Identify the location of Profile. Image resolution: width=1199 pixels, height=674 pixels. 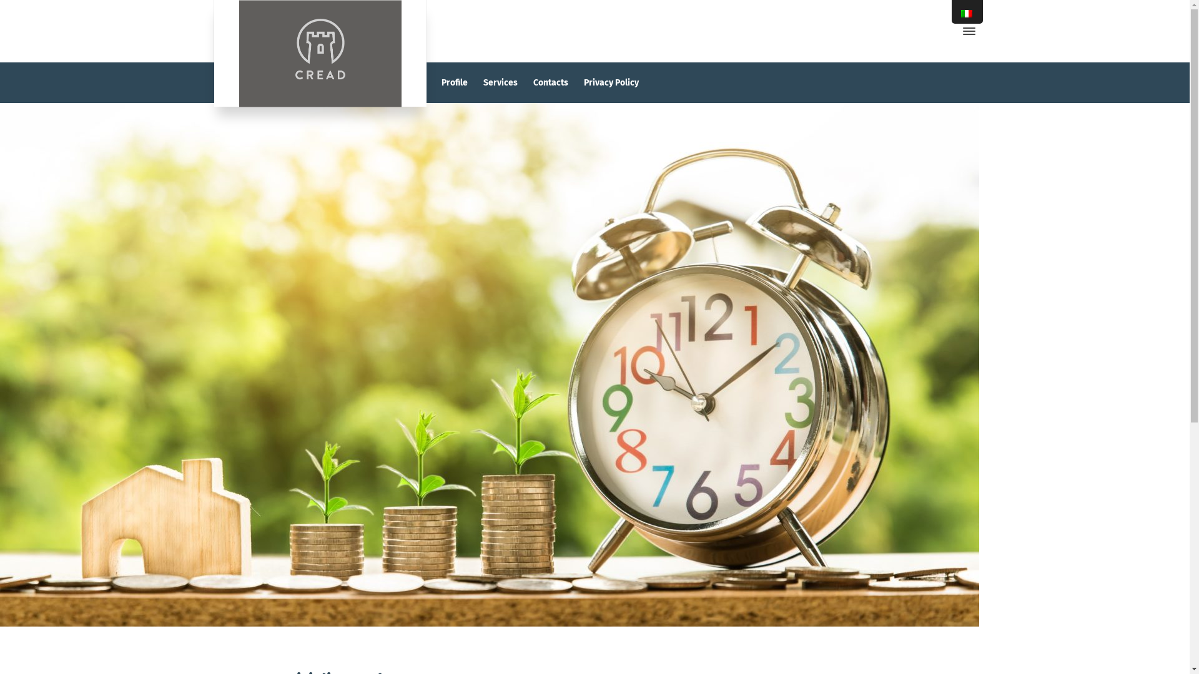
(455, 82).